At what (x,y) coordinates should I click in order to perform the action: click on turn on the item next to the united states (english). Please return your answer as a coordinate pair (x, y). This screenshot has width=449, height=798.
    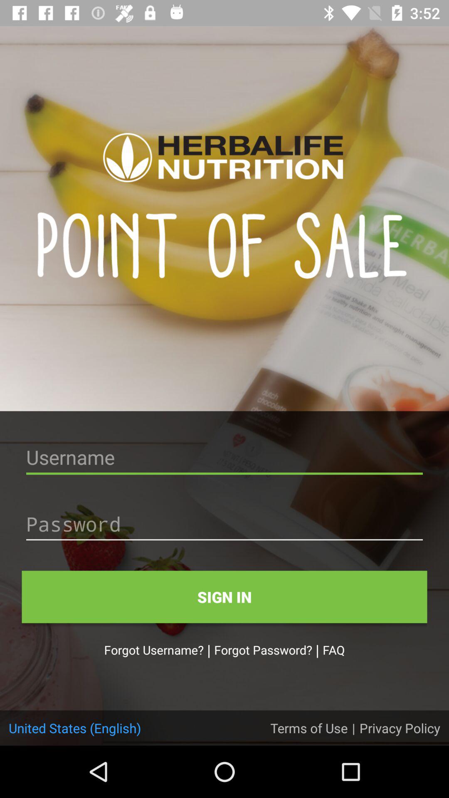
    Looking at the image, I should click on (309, 728).